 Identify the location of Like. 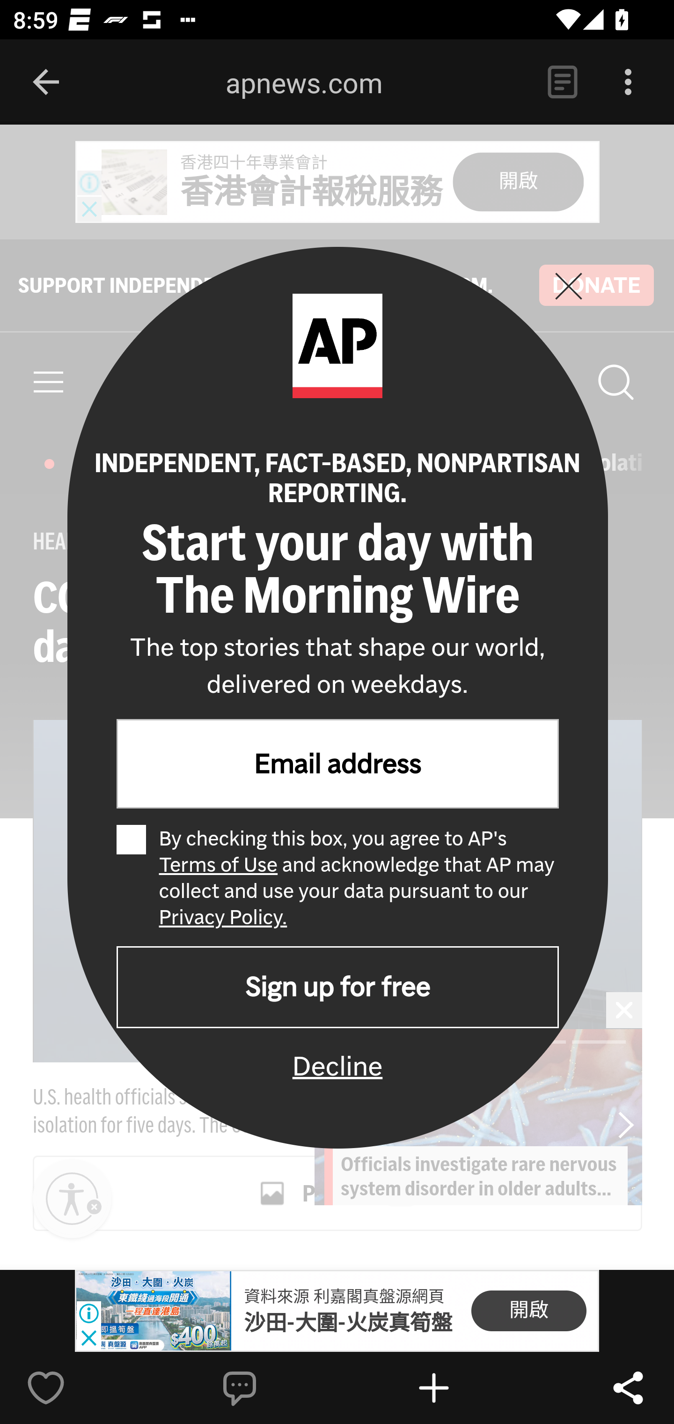
(85, 1387).